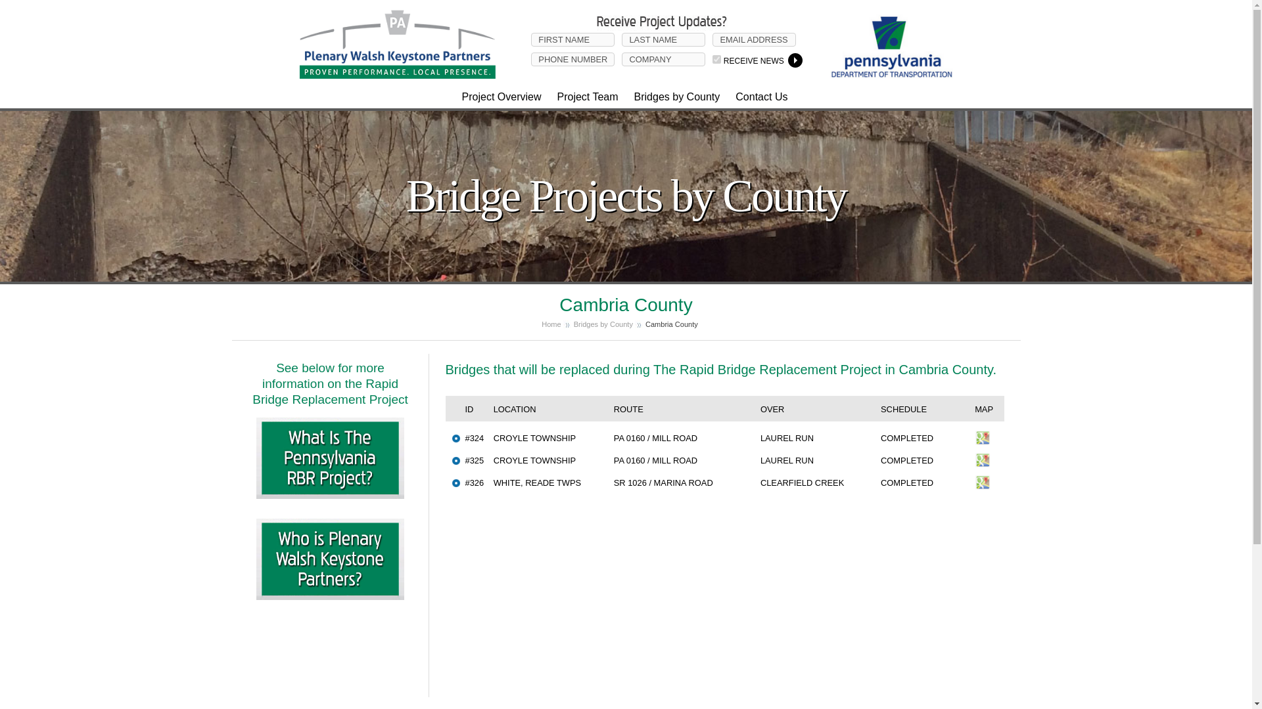  Describe the element at coordinates (603, 324) in the screenshot. I see `Bridges by County` at that location.